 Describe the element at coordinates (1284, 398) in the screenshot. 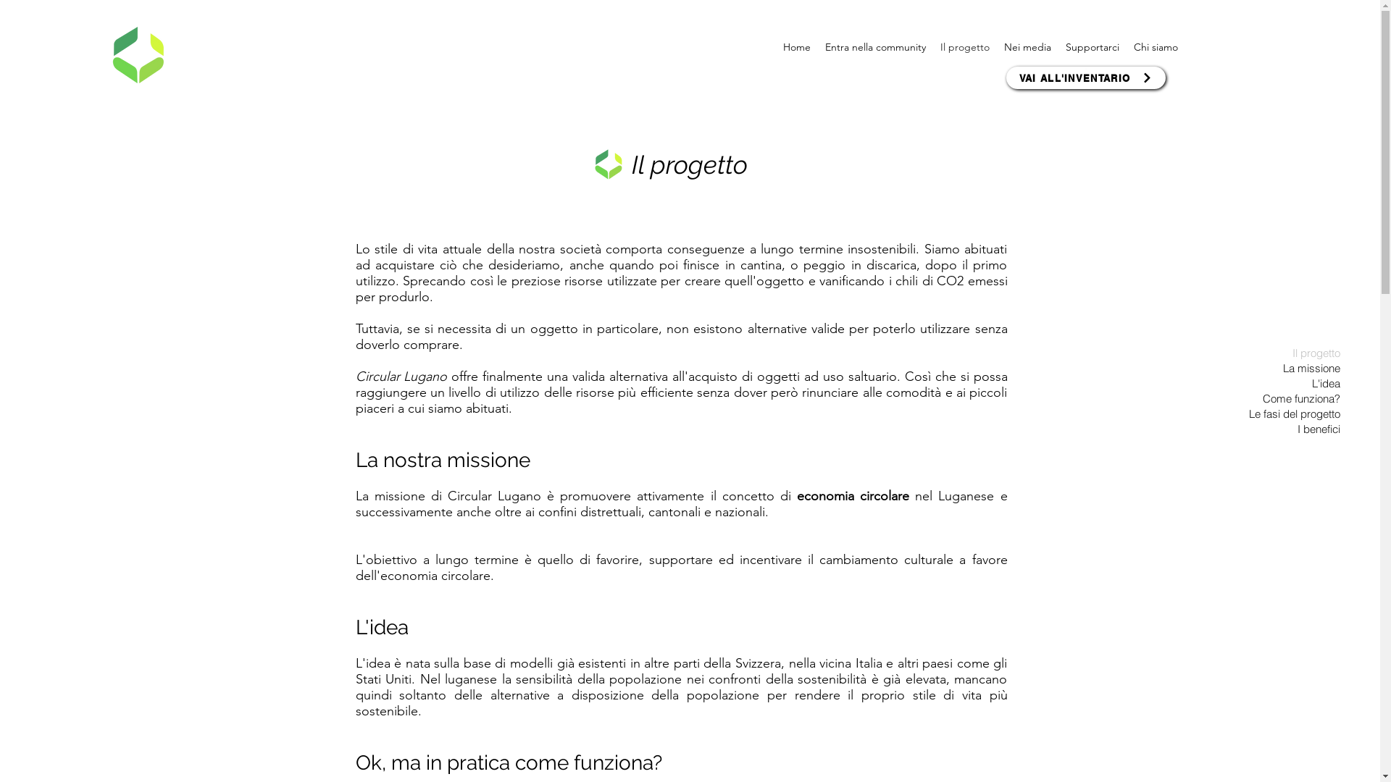

I see `Come funziona?` at that location.